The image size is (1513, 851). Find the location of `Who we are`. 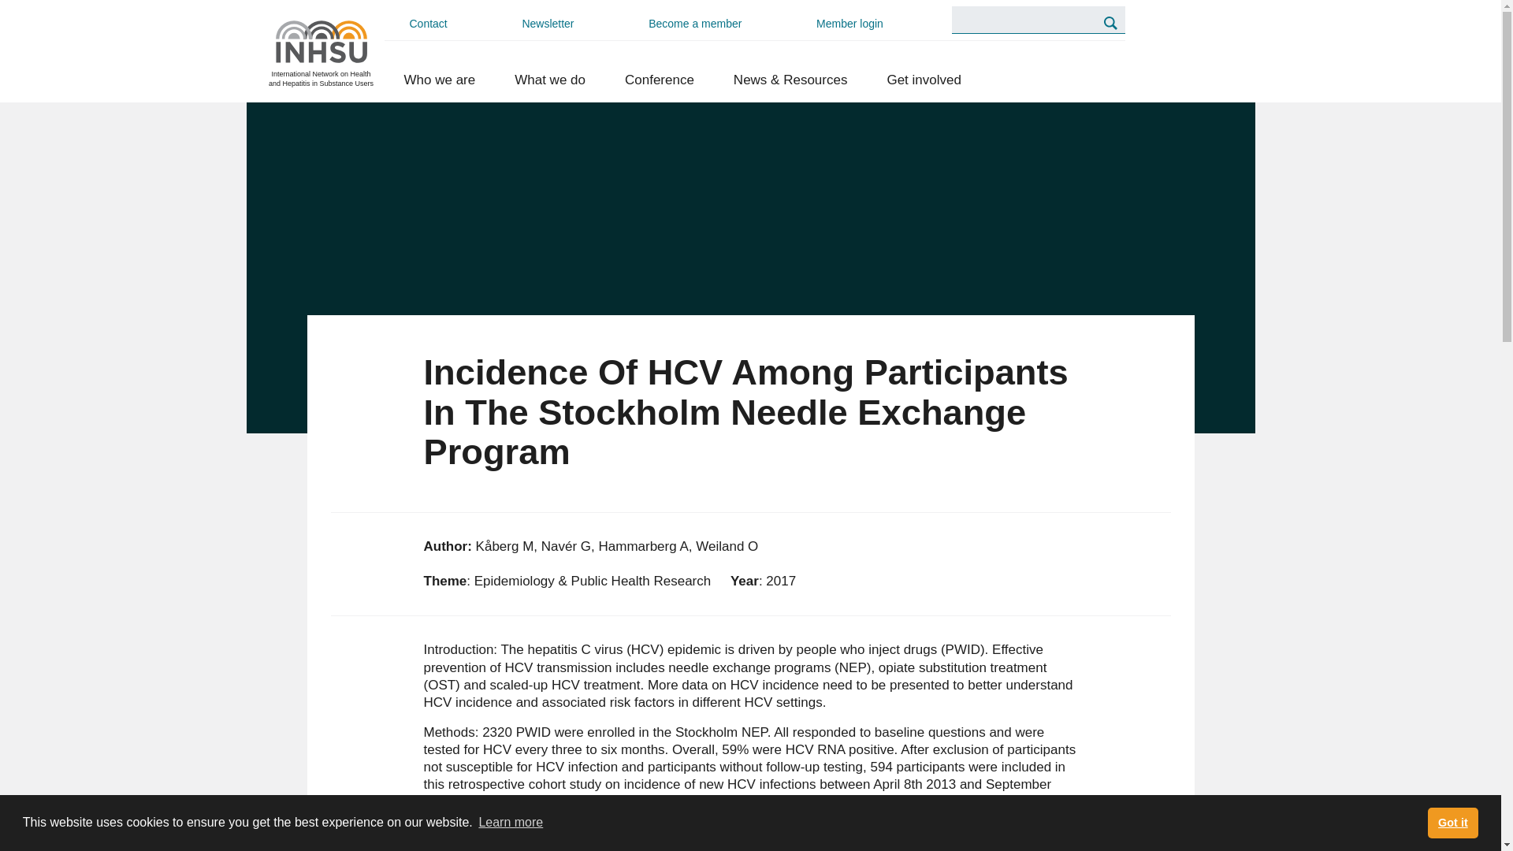

Who we are is located at coordinates (440, 80).